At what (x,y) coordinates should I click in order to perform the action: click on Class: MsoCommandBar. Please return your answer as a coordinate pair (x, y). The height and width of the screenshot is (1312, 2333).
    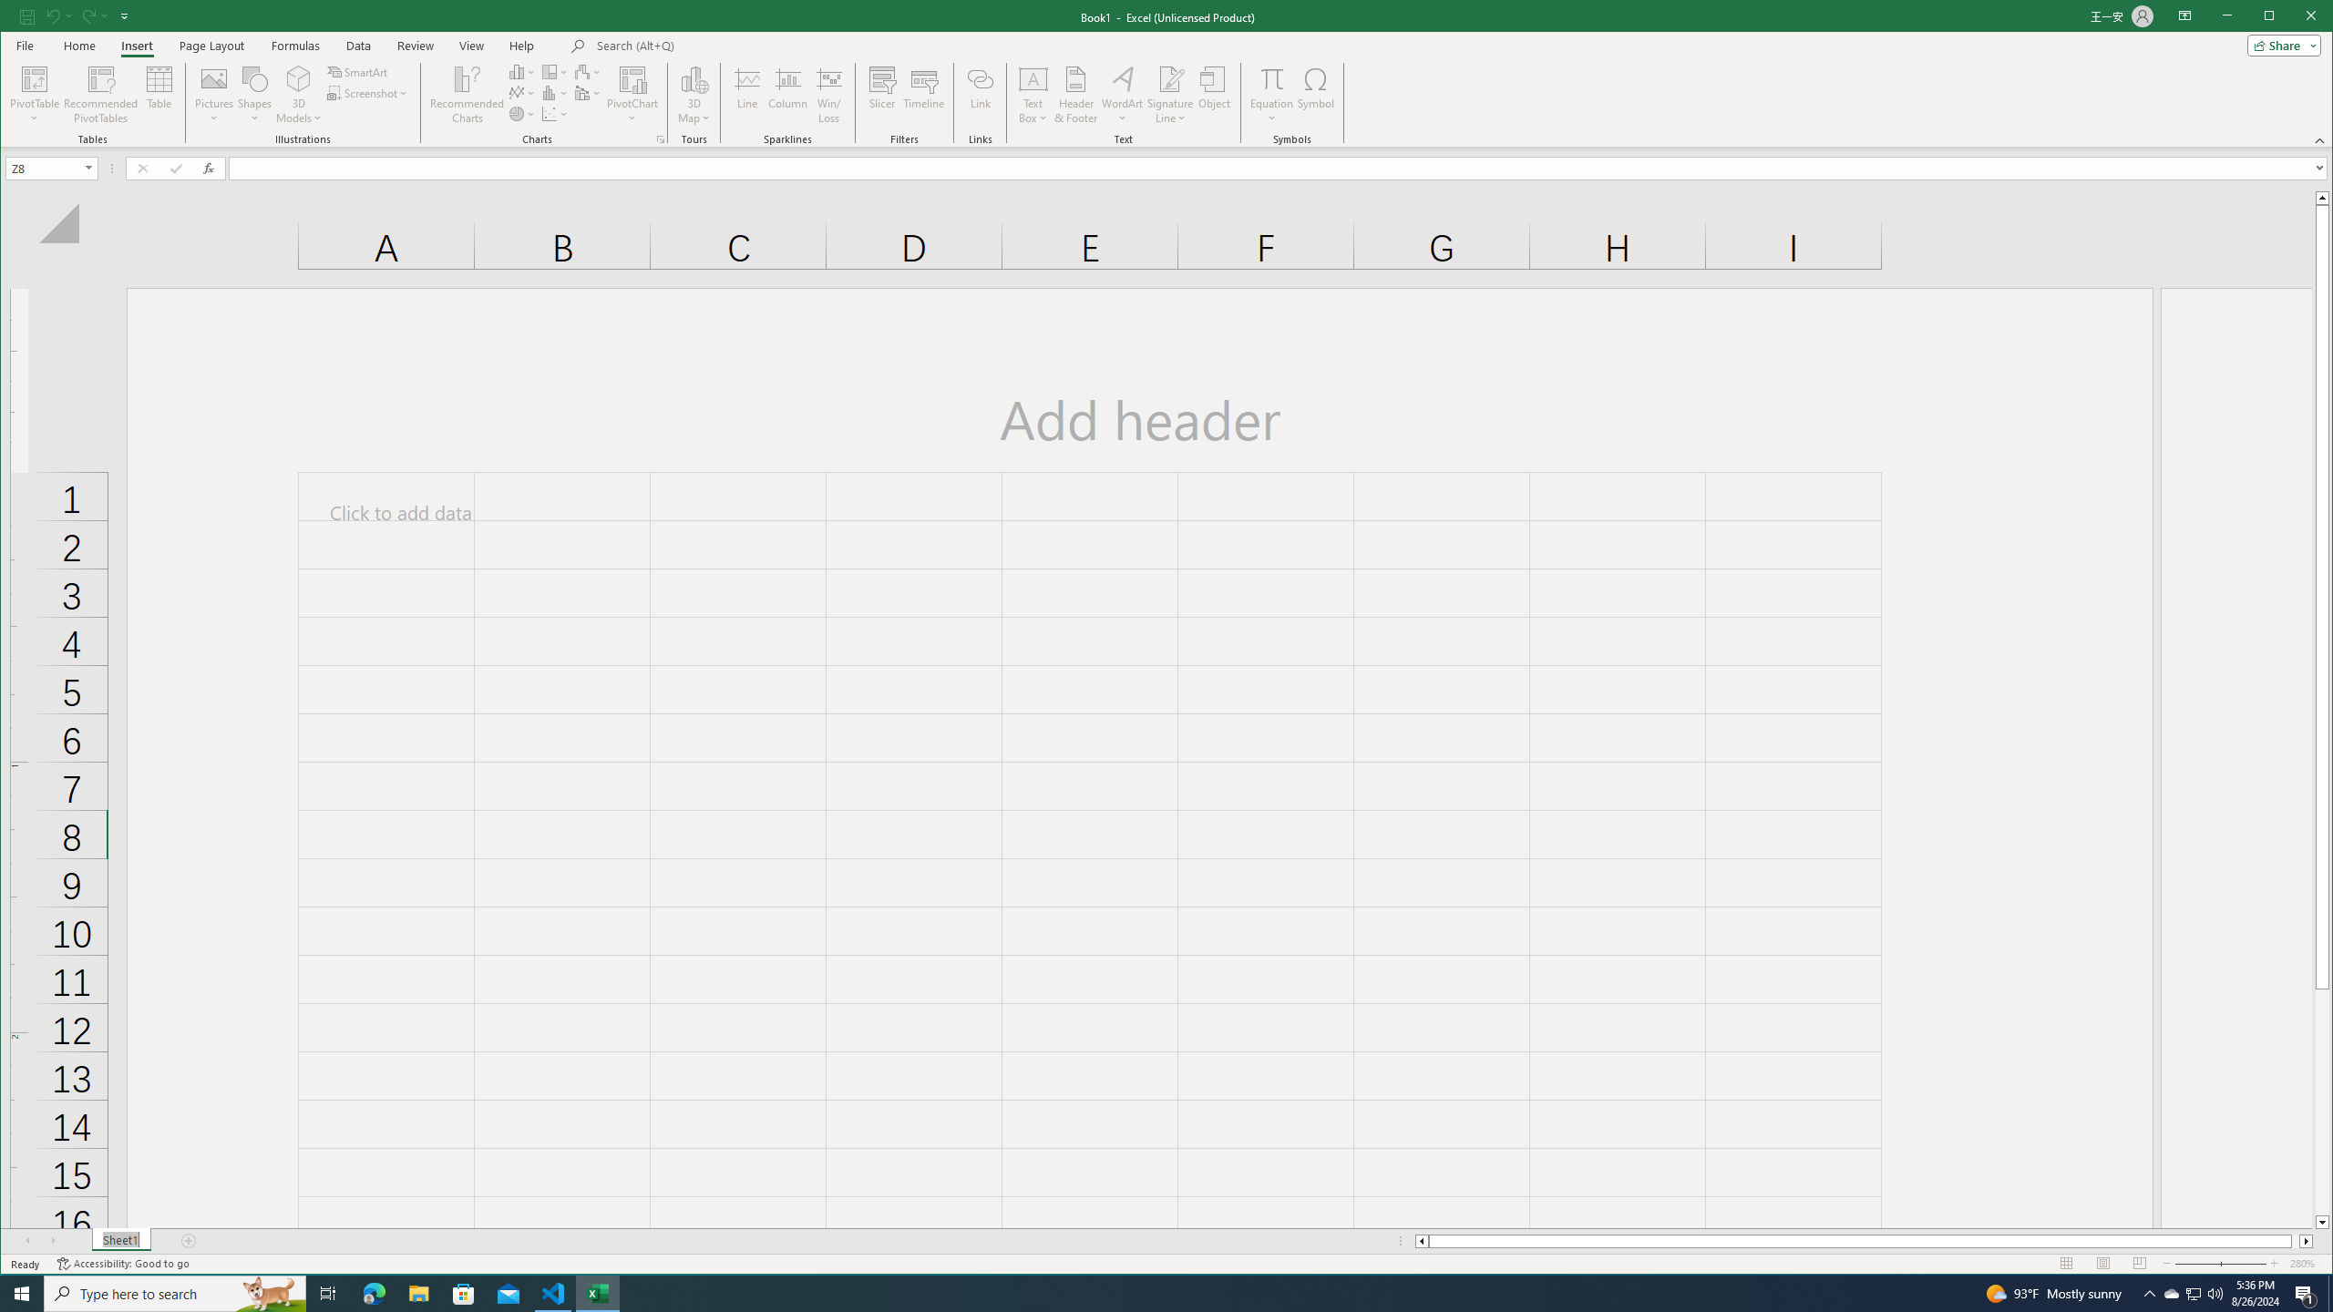
    Looking at the image, I should click on (1166, 74).